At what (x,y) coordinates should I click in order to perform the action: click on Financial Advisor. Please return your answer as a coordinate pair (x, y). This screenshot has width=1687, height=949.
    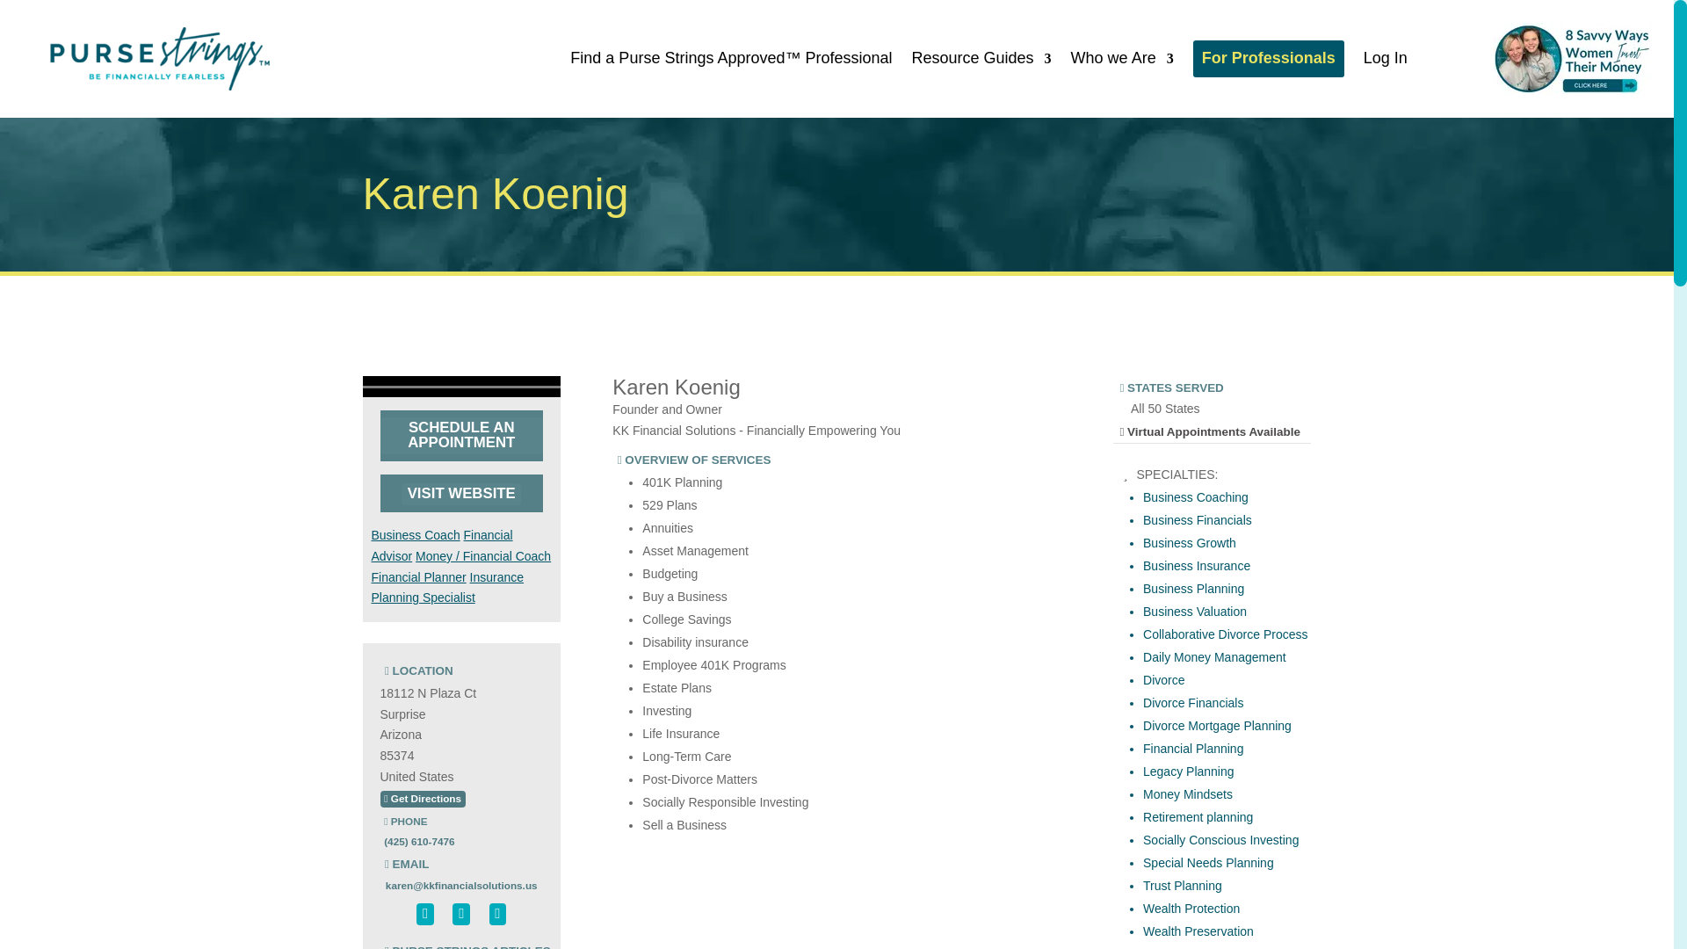
    Looking at the image, I should click on (441, 545).